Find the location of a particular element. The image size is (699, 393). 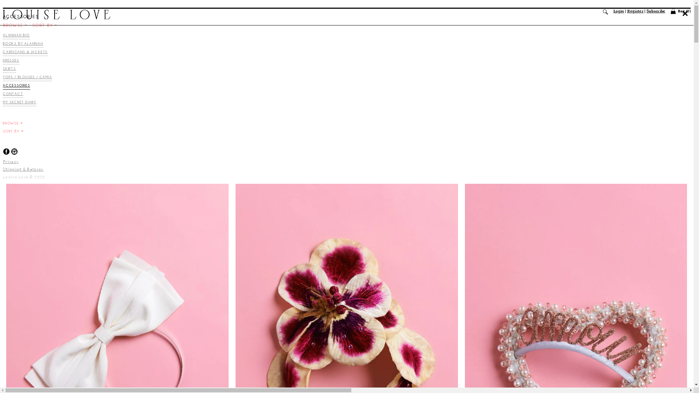

CONTACT is located at coordinates (13, 95).